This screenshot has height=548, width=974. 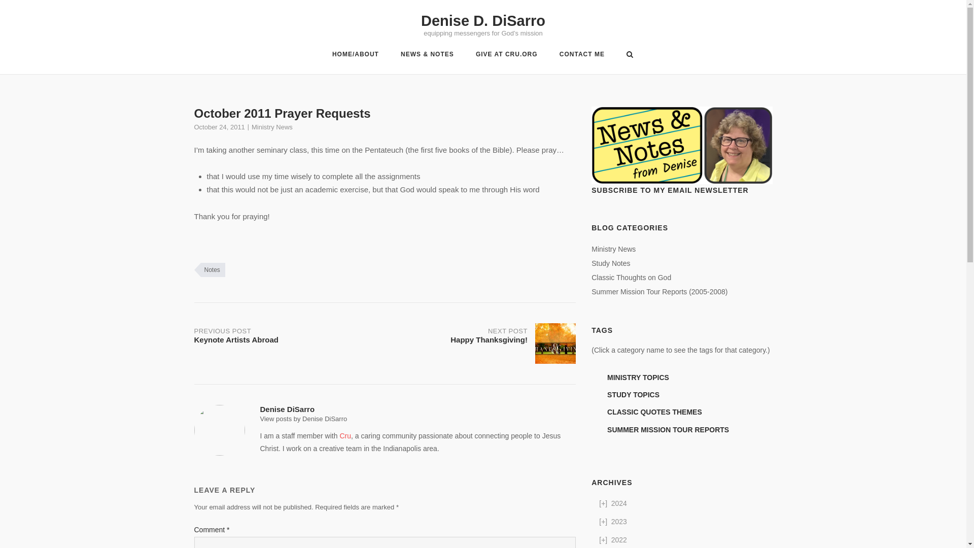 What do you see at coordinates (345, 436) in the screenshot?
I see `Cru` at bounding box center [345, 436].